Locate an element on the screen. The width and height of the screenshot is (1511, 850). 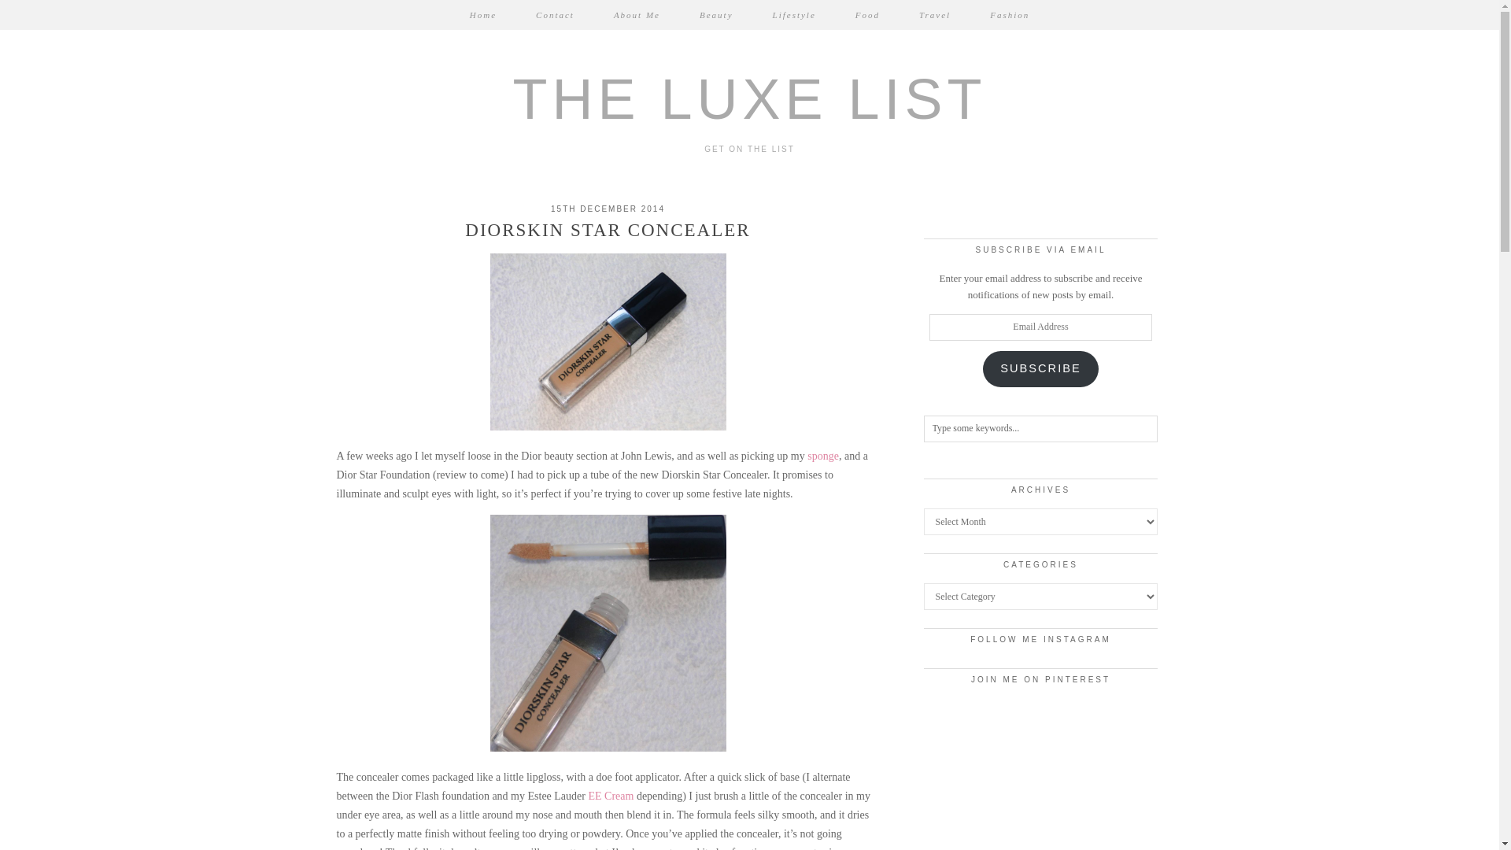
Lifestyle is located at coordinates (793, 14).